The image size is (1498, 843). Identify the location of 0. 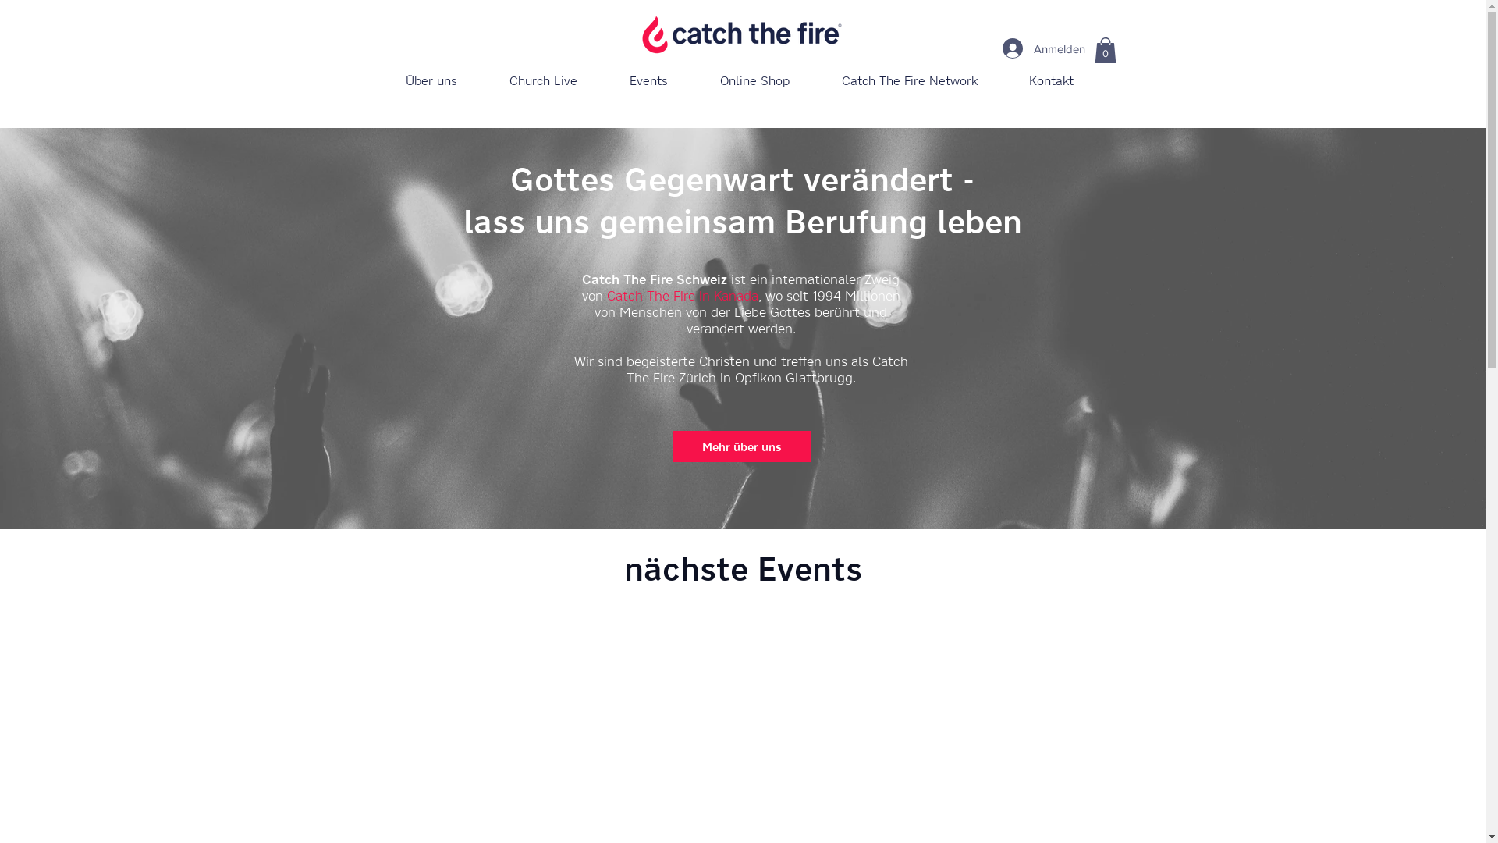
(1105, 50).